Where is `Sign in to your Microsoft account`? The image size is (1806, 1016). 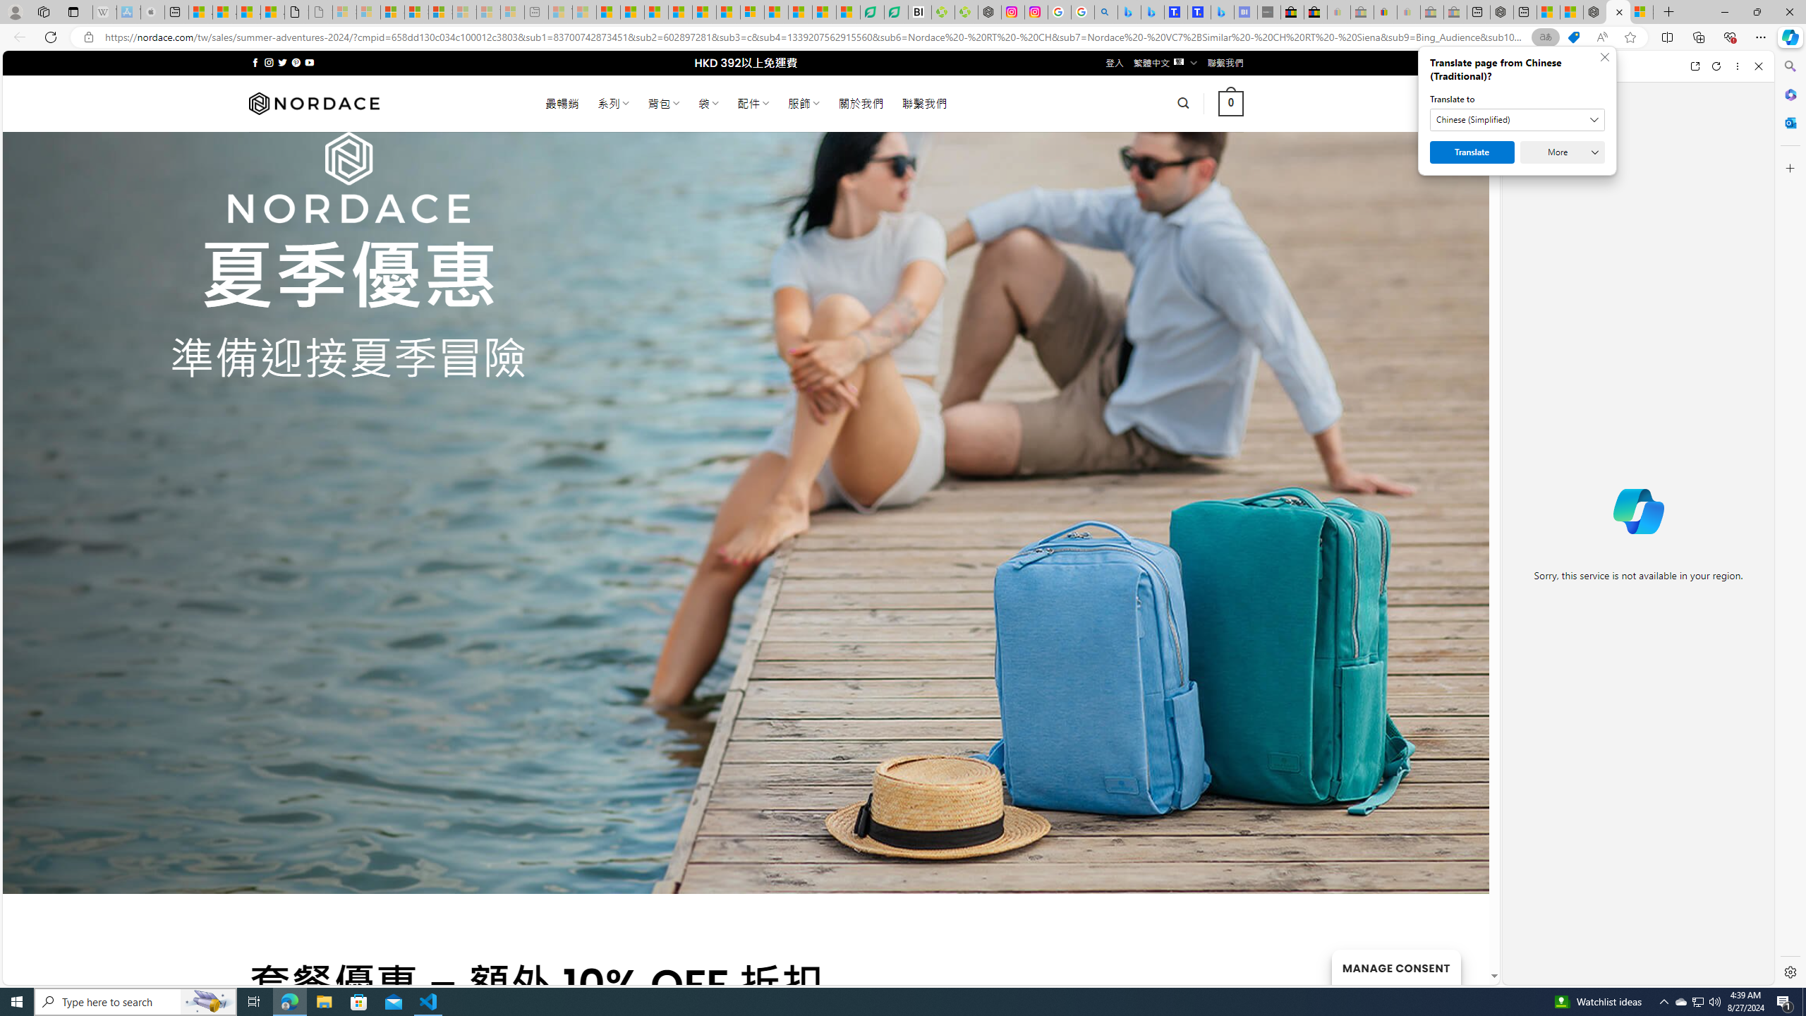 Sign in to your Microsoft account is located at coordinates (1641, 12).